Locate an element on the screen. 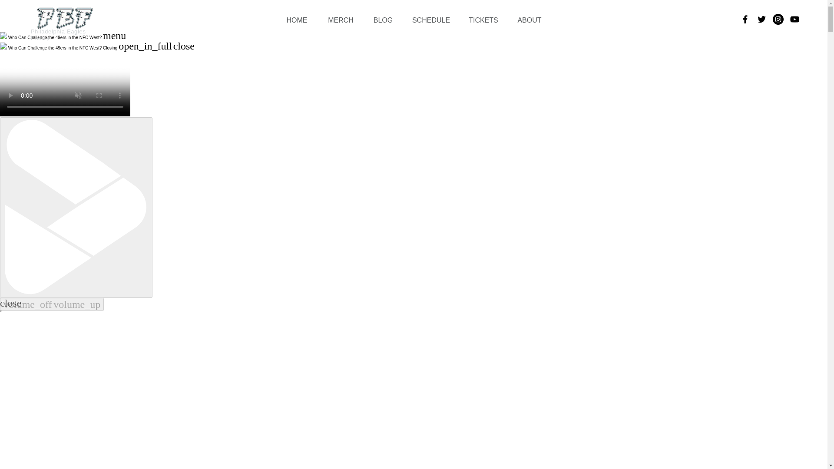 This screenshot has height=469, width=834. HOME is located at coordinates (297, 20).